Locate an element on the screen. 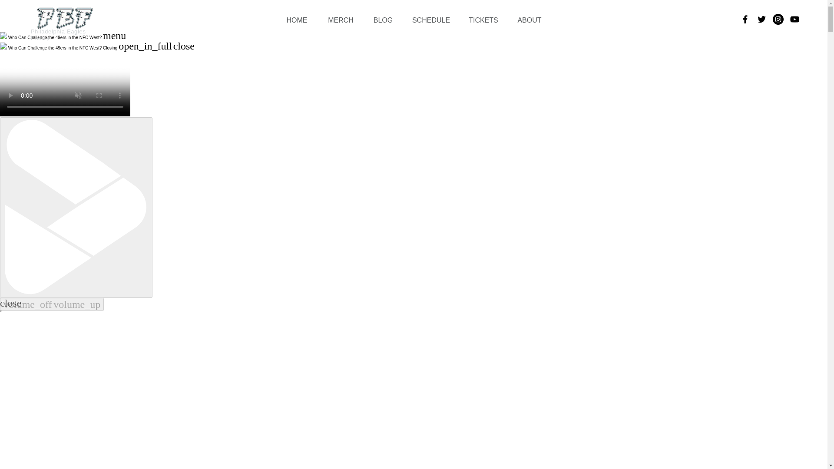 This screenshot has height=469, width=834. HOME is located at coordinates (297, 20).